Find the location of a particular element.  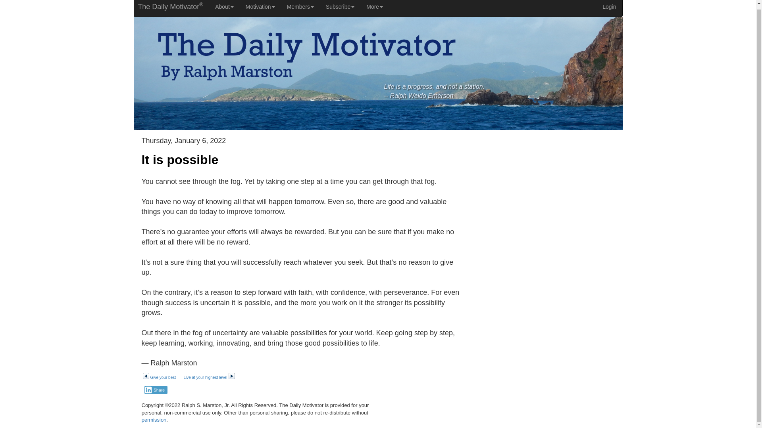

Advertisement is located at coordinates (548, 193).